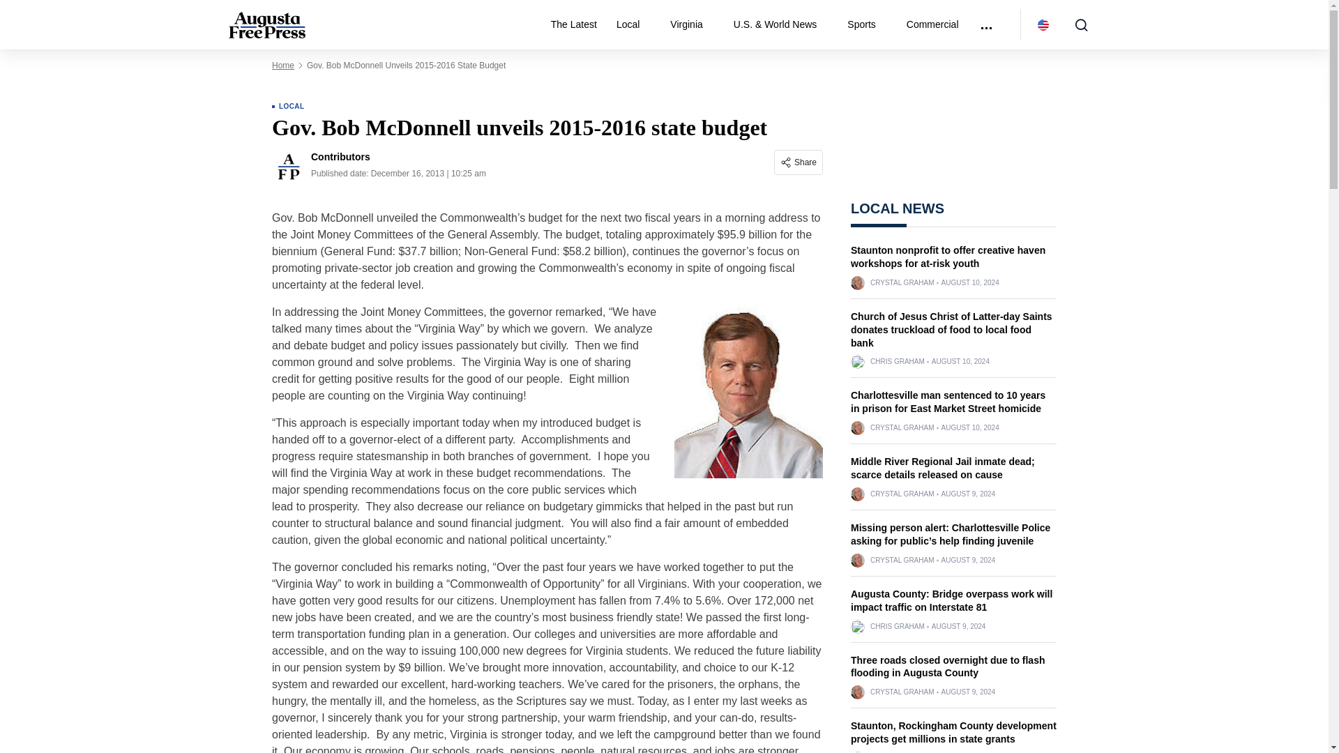 The width and height of the screenshot is (1339, 753). I want to click on The Latest, so click(573, 25).